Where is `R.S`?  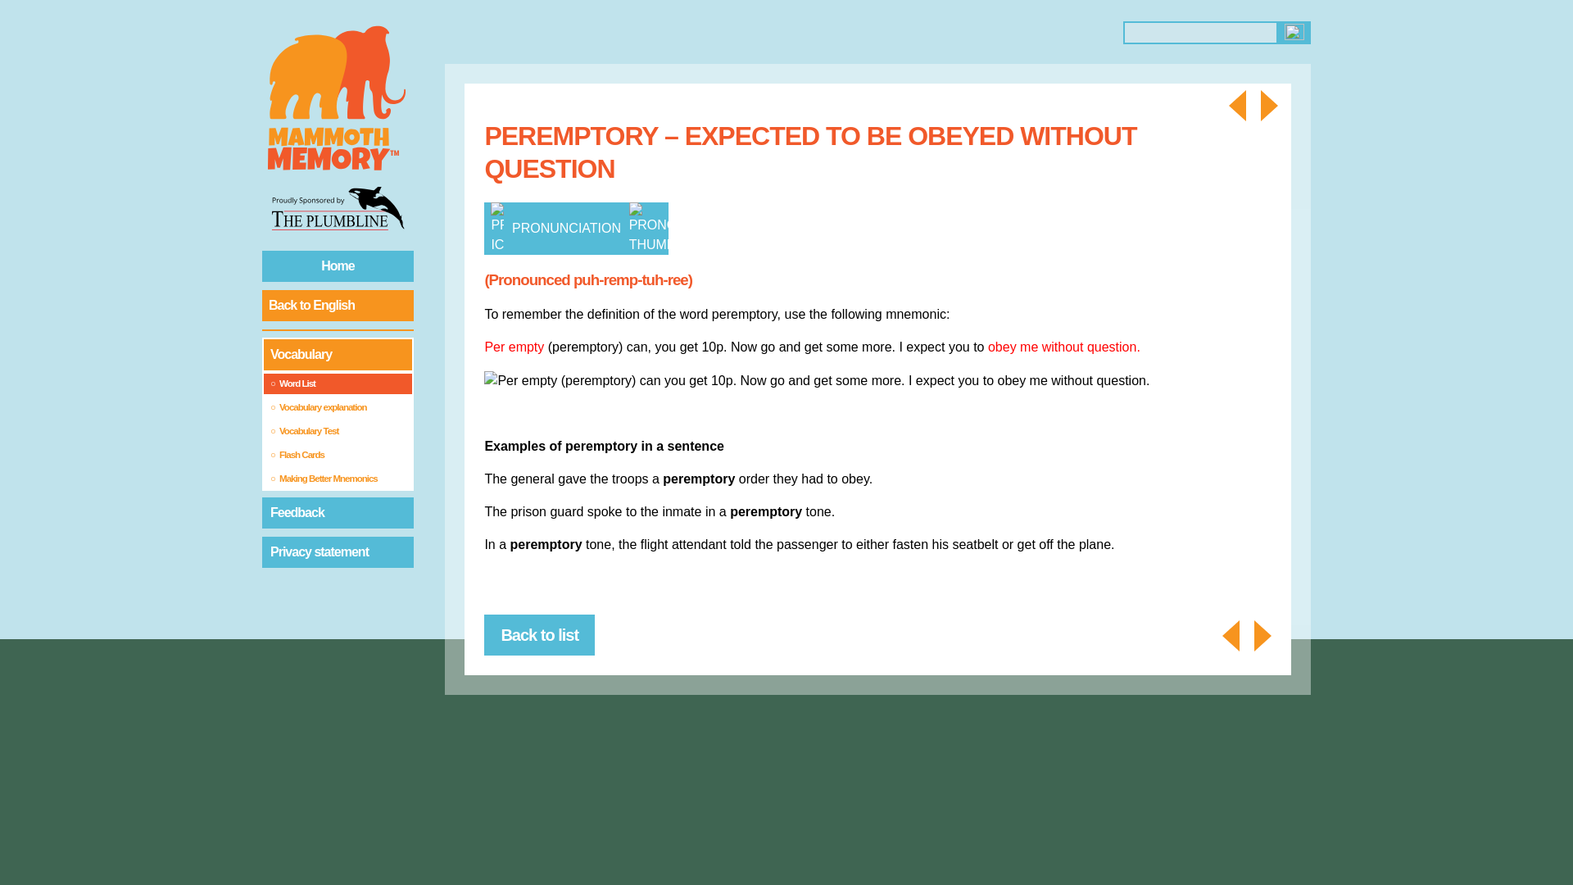
R.S is located at coordinates (827, 32).